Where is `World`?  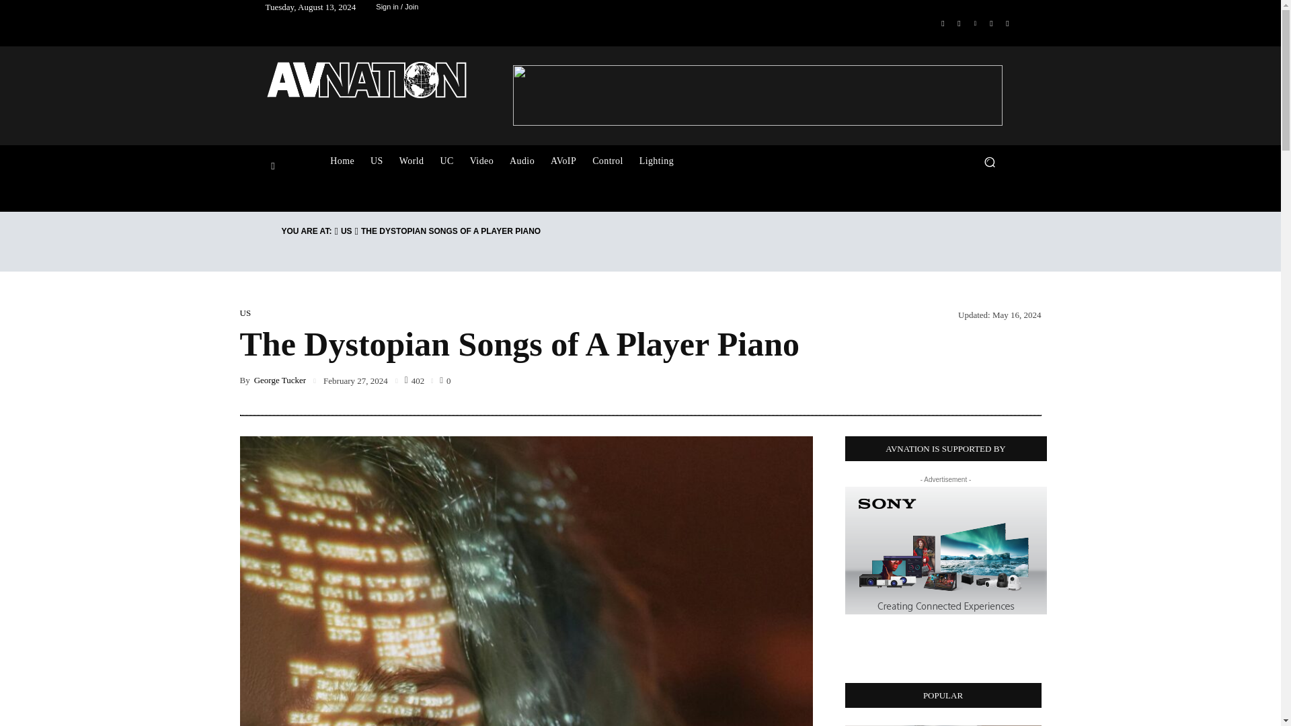
World is located at coordinates (412, 161).